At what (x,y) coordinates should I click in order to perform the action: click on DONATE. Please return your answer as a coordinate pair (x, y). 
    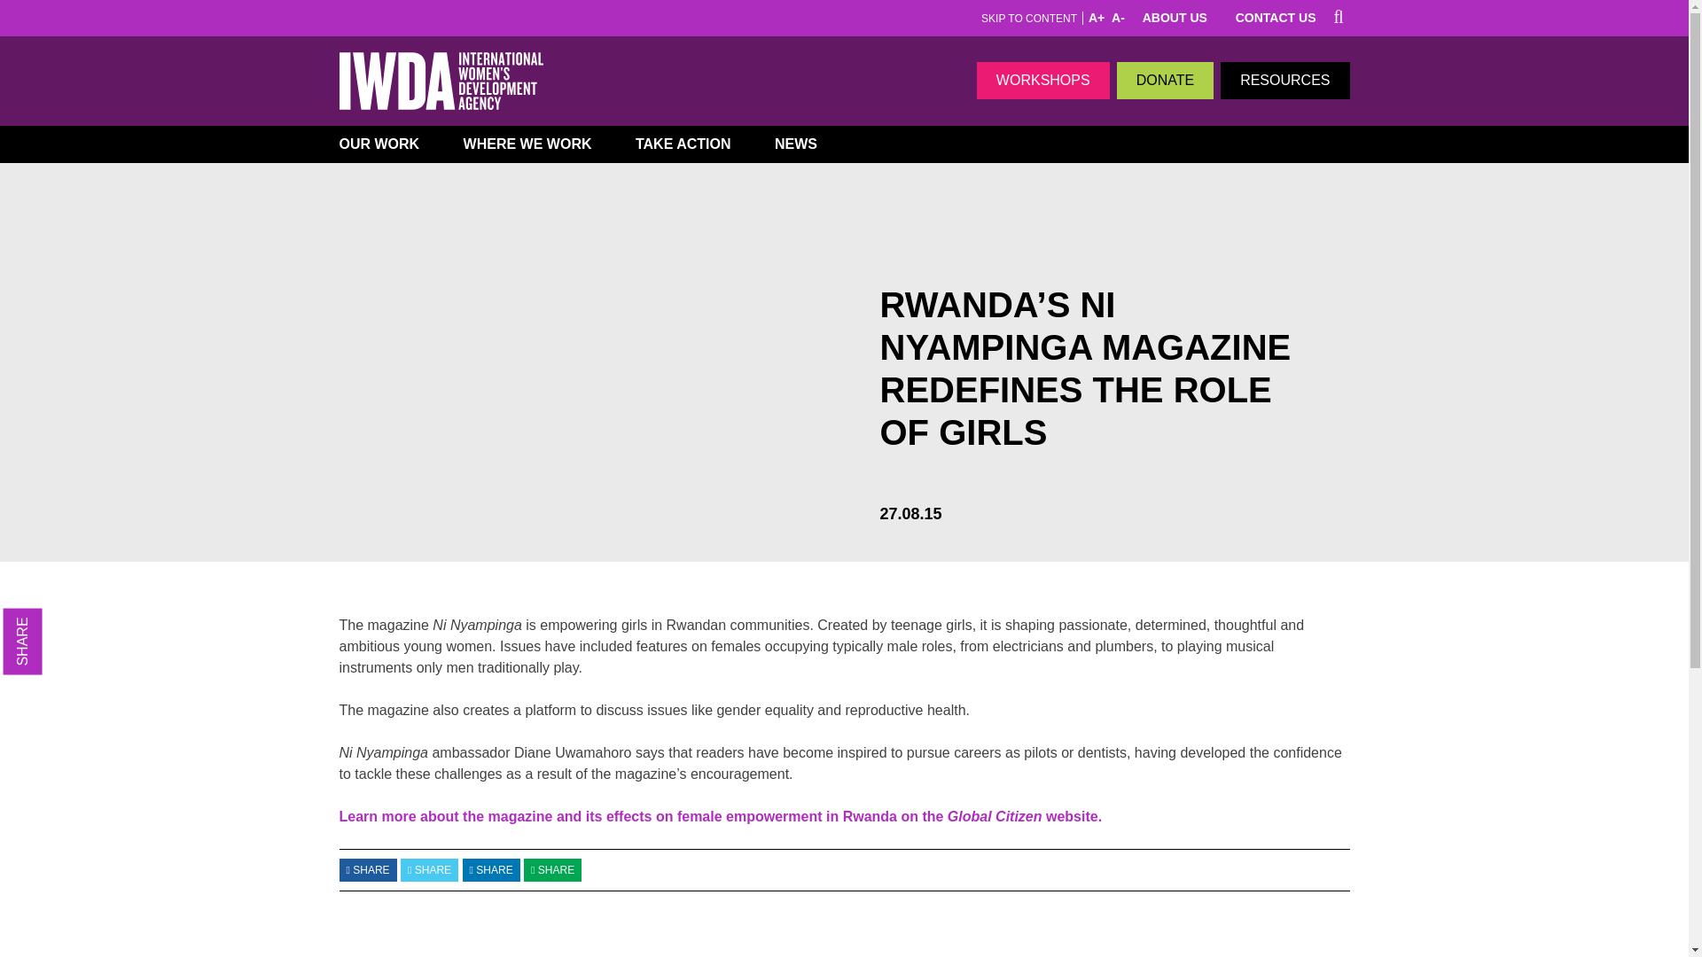
    Looking at the image, I should click on (1165, 81).